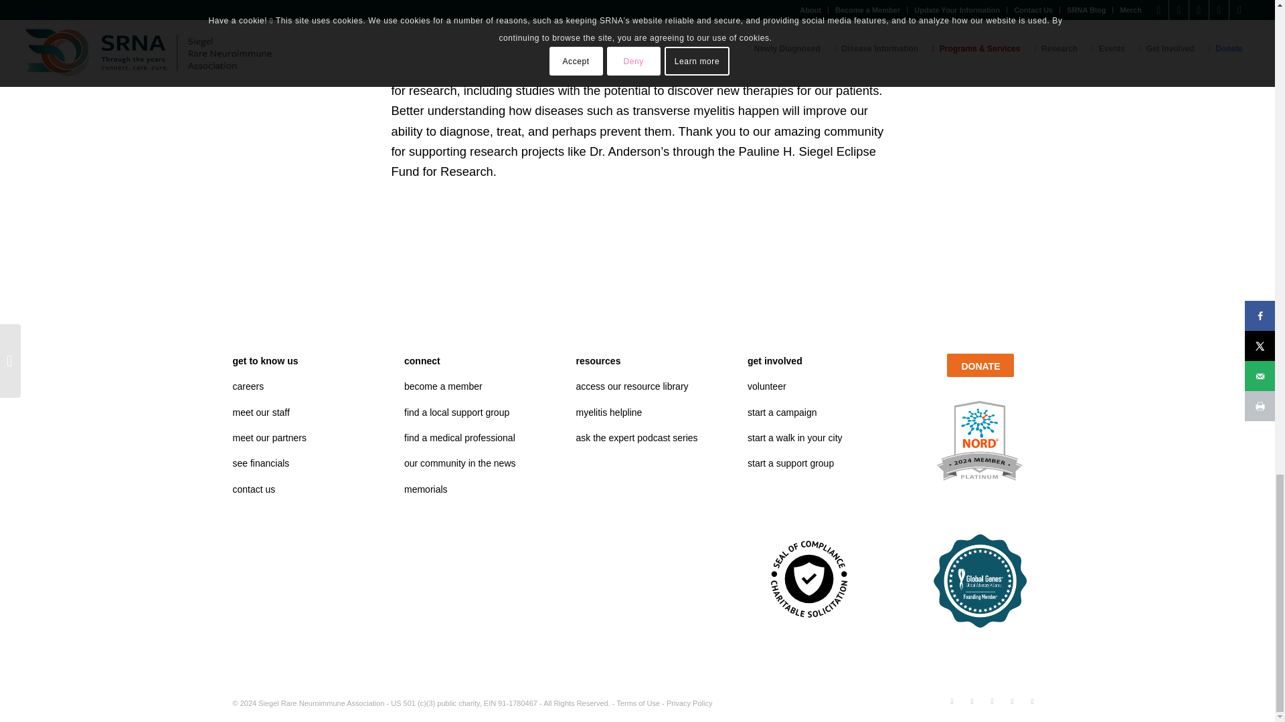 The width and height of the screenshot is (1285, 722). I want to click on Instagram, so click(972, 701).